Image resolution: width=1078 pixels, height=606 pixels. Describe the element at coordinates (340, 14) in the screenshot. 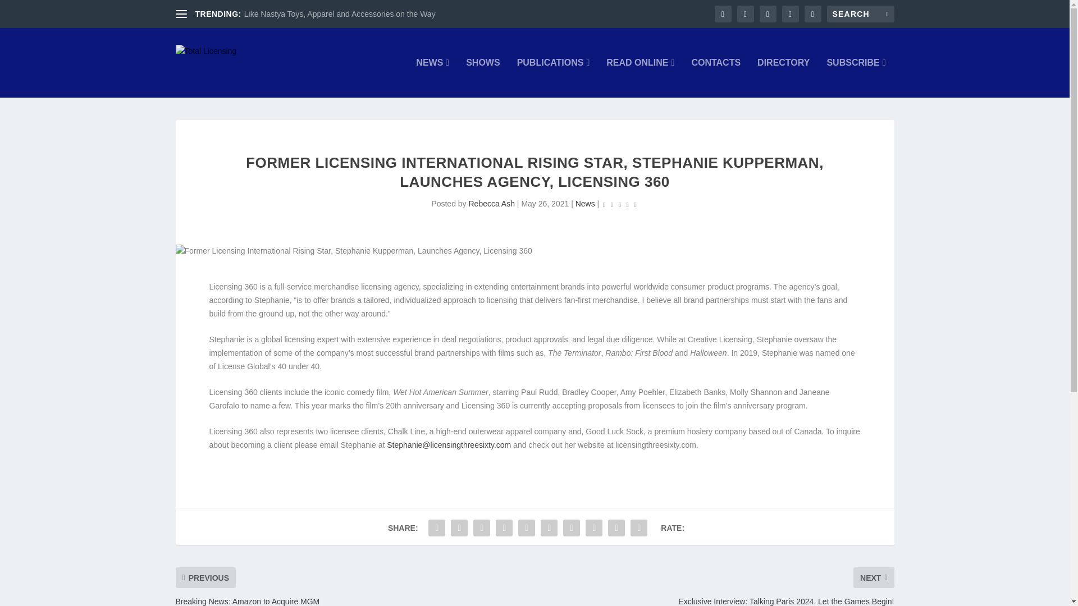

I see `Like Nastya Toys, Apparel and Accessories on the Way` at that location.